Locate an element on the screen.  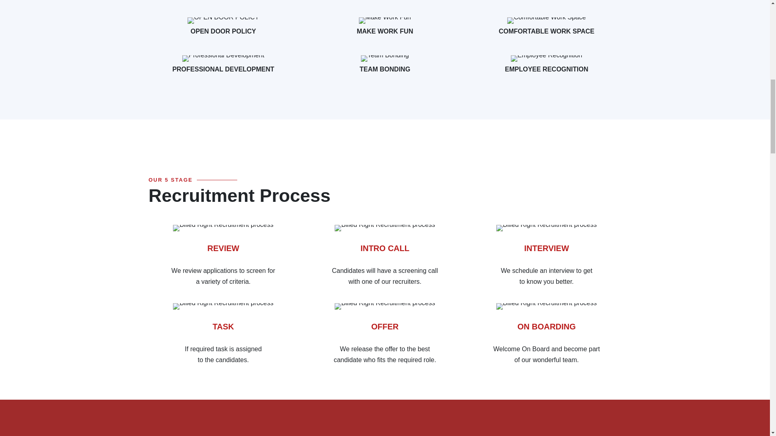
Employee-Recognition is located at coordinates (546, 59).